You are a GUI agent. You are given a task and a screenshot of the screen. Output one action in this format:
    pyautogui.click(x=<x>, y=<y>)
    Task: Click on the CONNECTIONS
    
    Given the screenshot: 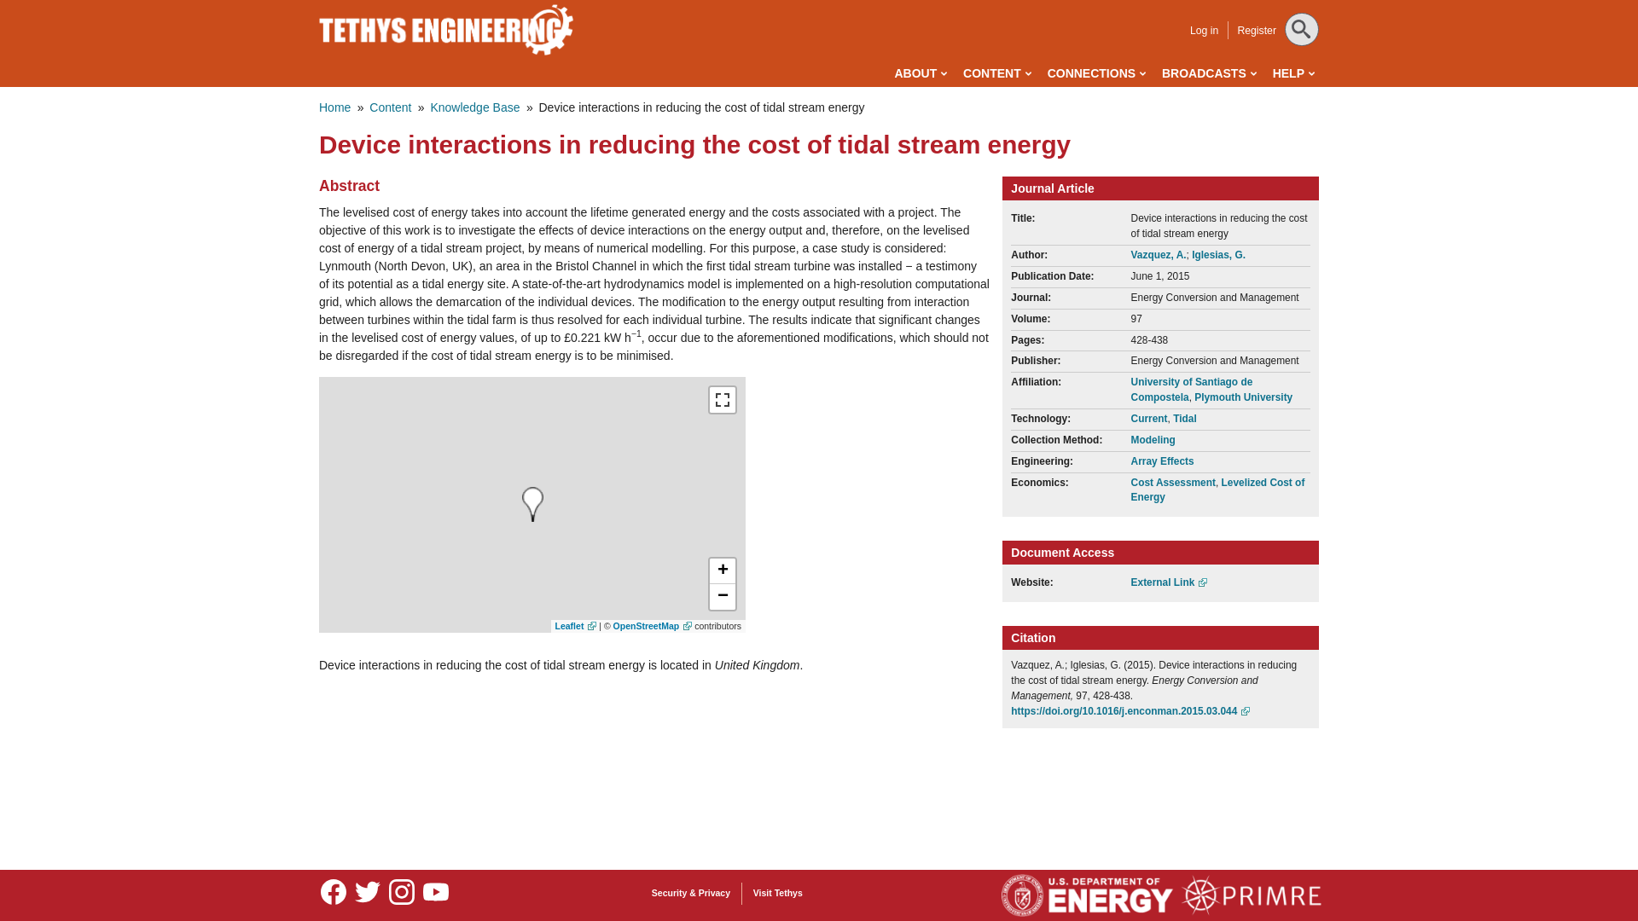 What is the action you would take?
    pyautogui.click(x=1096, y=73)
    